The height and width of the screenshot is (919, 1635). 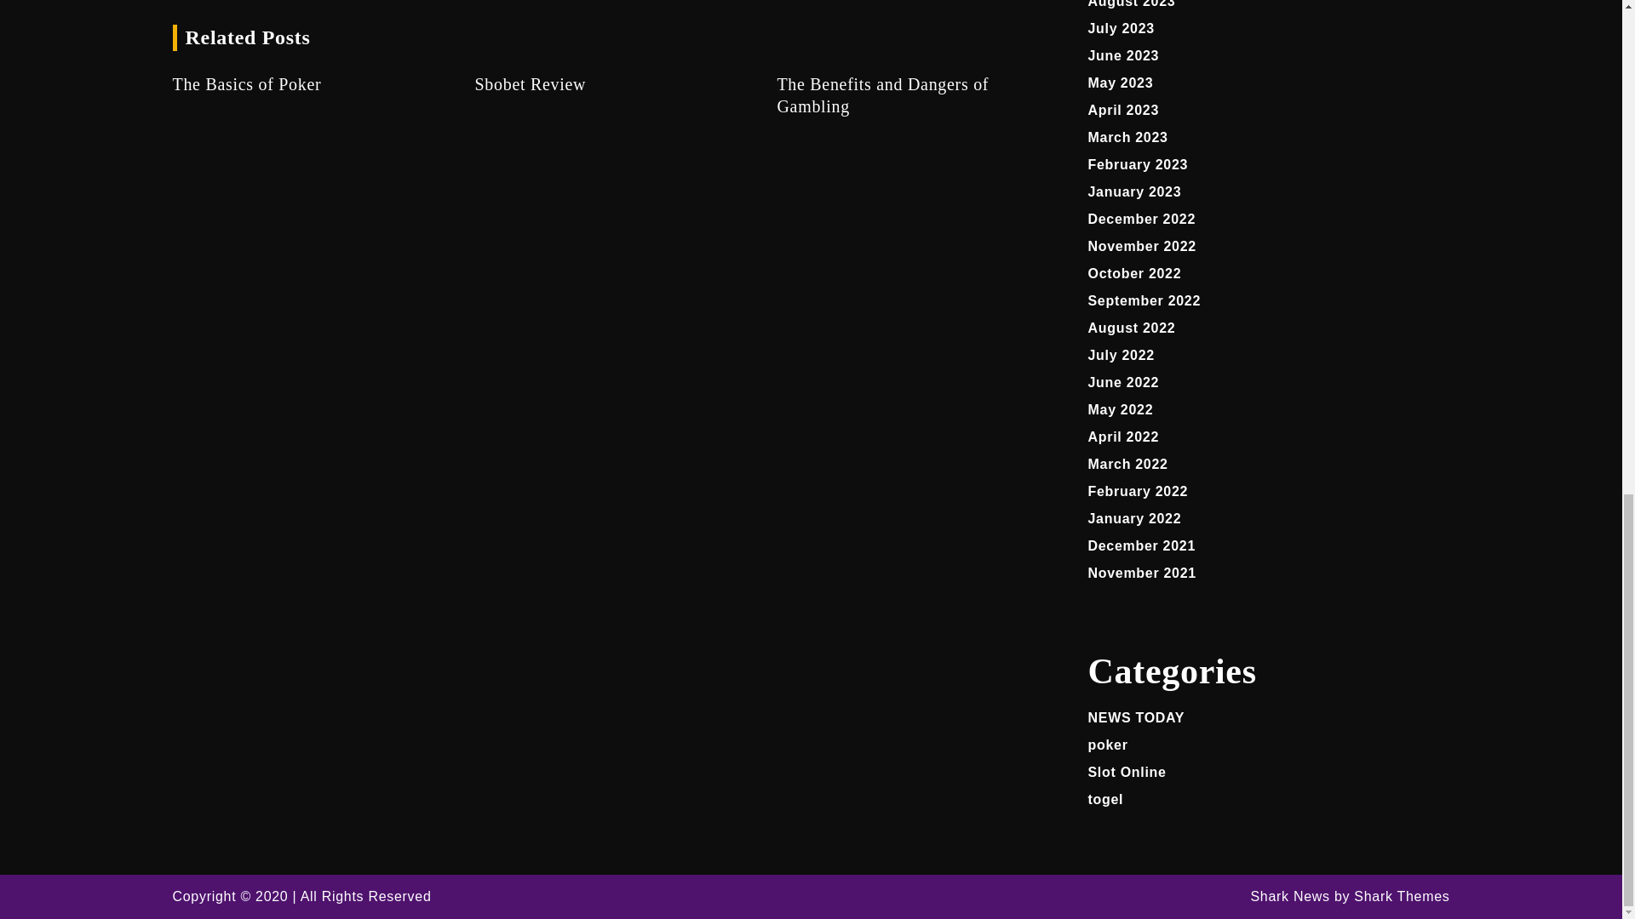 What do you see at coordinates (1121, 28) in the screenshot?
I see `July 2023` at bounding box center [1121, 28].